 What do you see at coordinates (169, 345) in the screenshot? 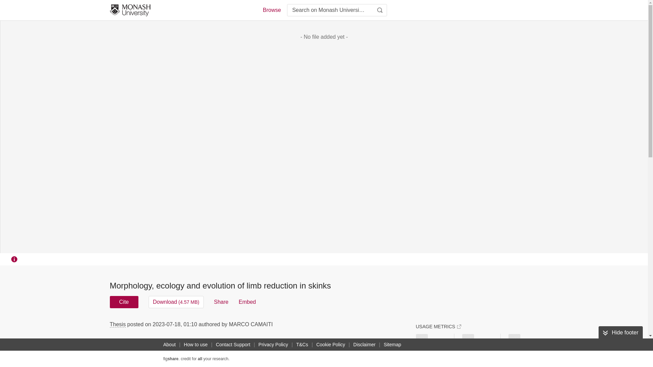
I see `About` at bounding box center [169, 345].